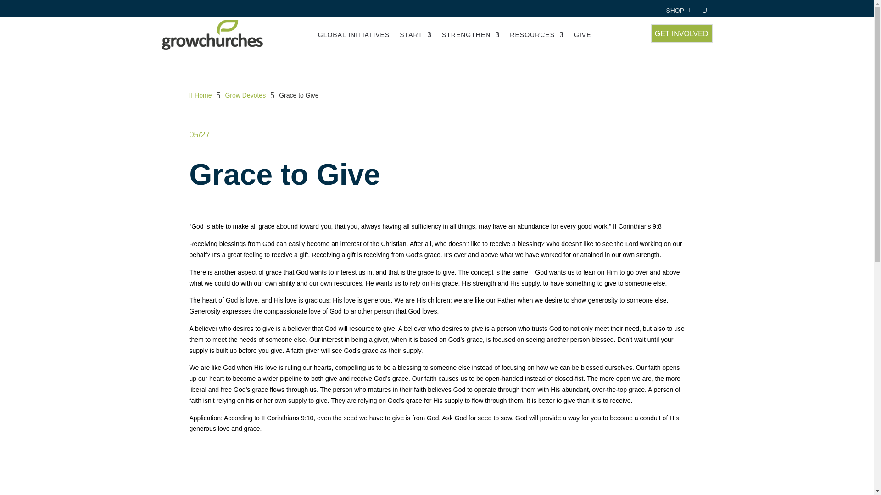 This screenshot has width=881, height=495. What do you see at coordinates (416, 35) in the screenshot?
I see `START` at bounding box center [416, 35].